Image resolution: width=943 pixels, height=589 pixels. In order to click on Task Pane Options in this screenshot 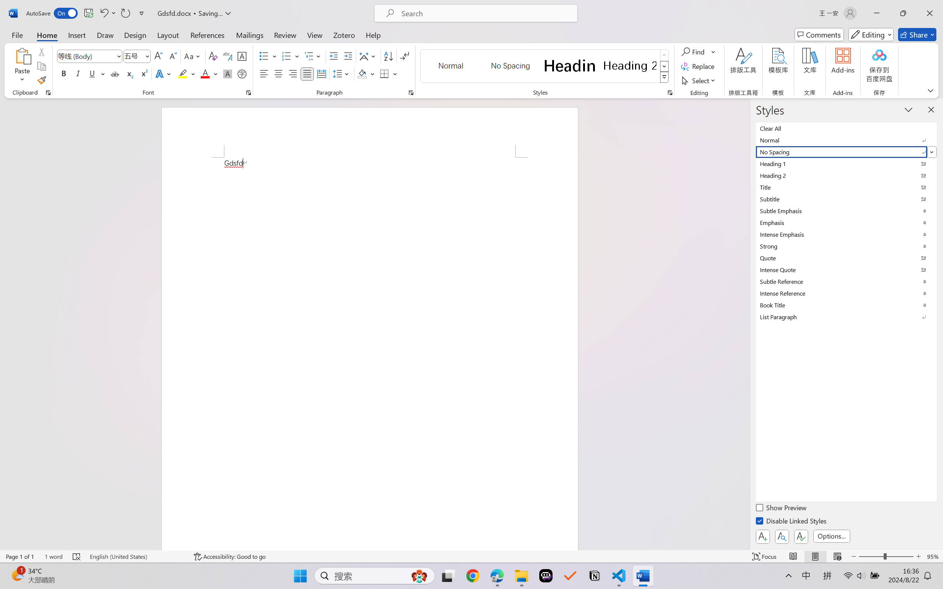, I will do `click(908, 109)`.